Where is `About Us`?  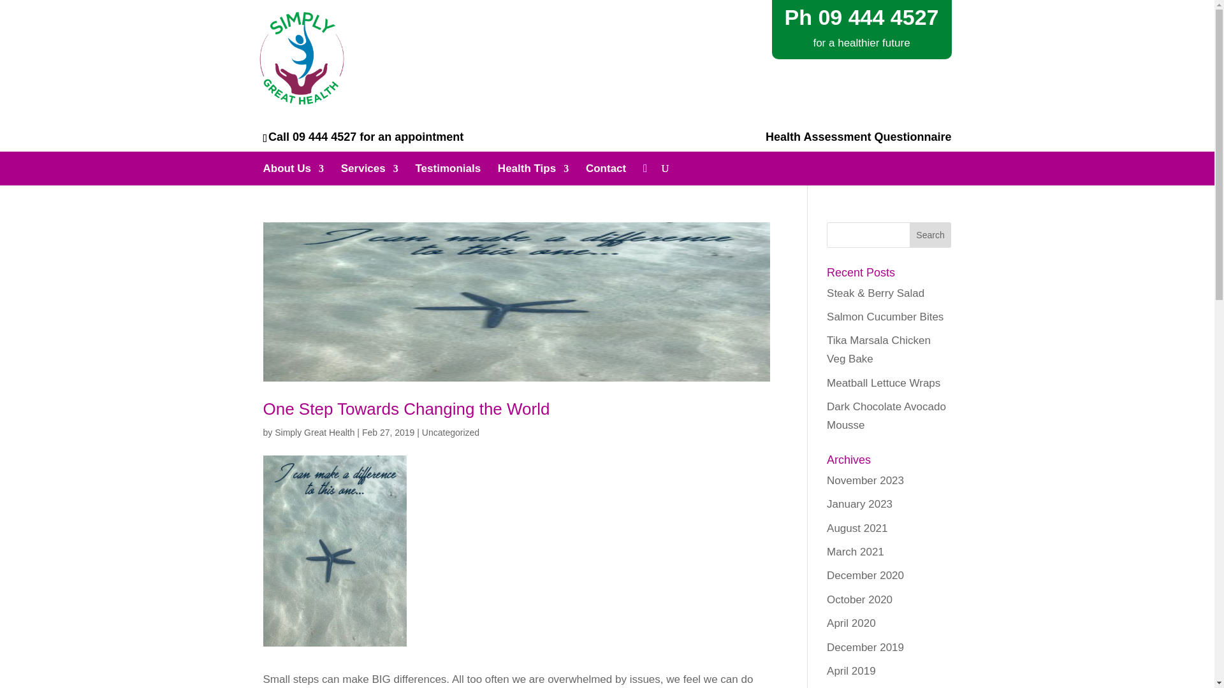 About Us is located at coordinates (293, 173).